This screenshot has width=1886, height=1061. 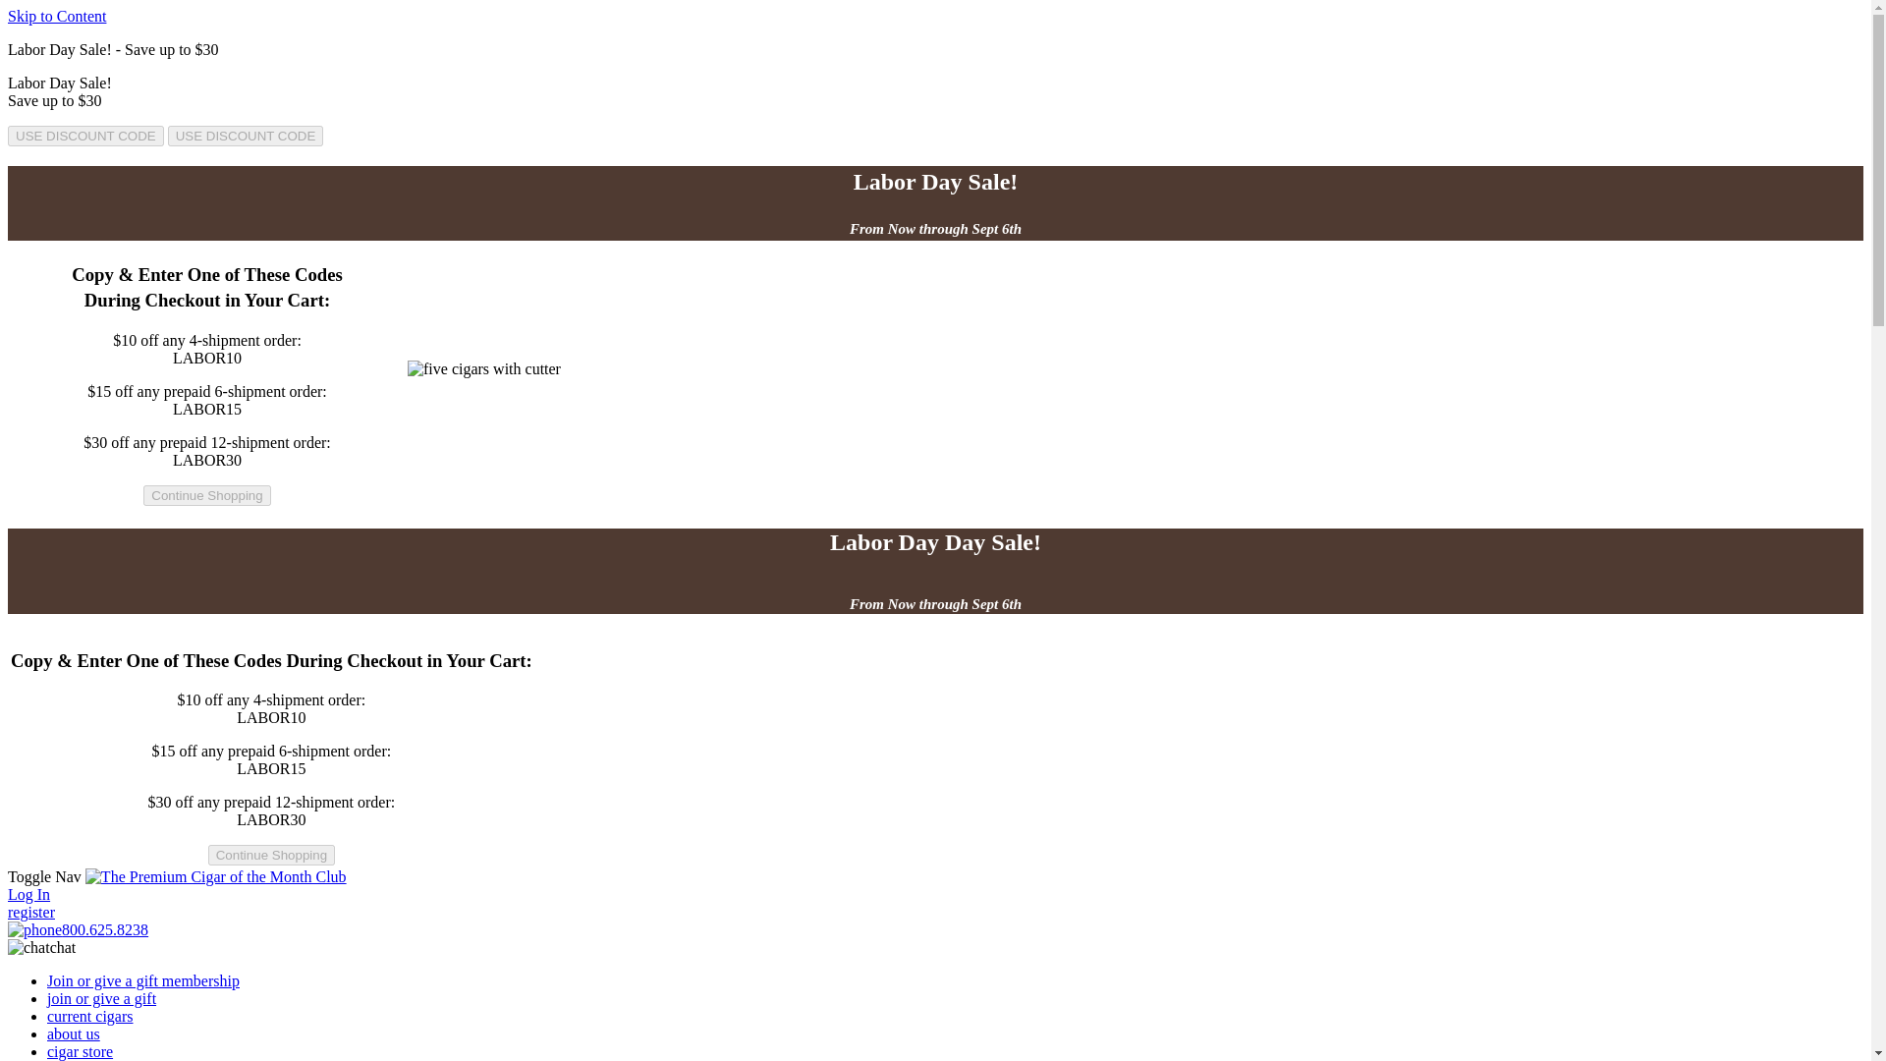 What do you see at coordinates (143, 980) in the screenshot?
I see `Join or give a gift membership` at bounding box center [143, 980].